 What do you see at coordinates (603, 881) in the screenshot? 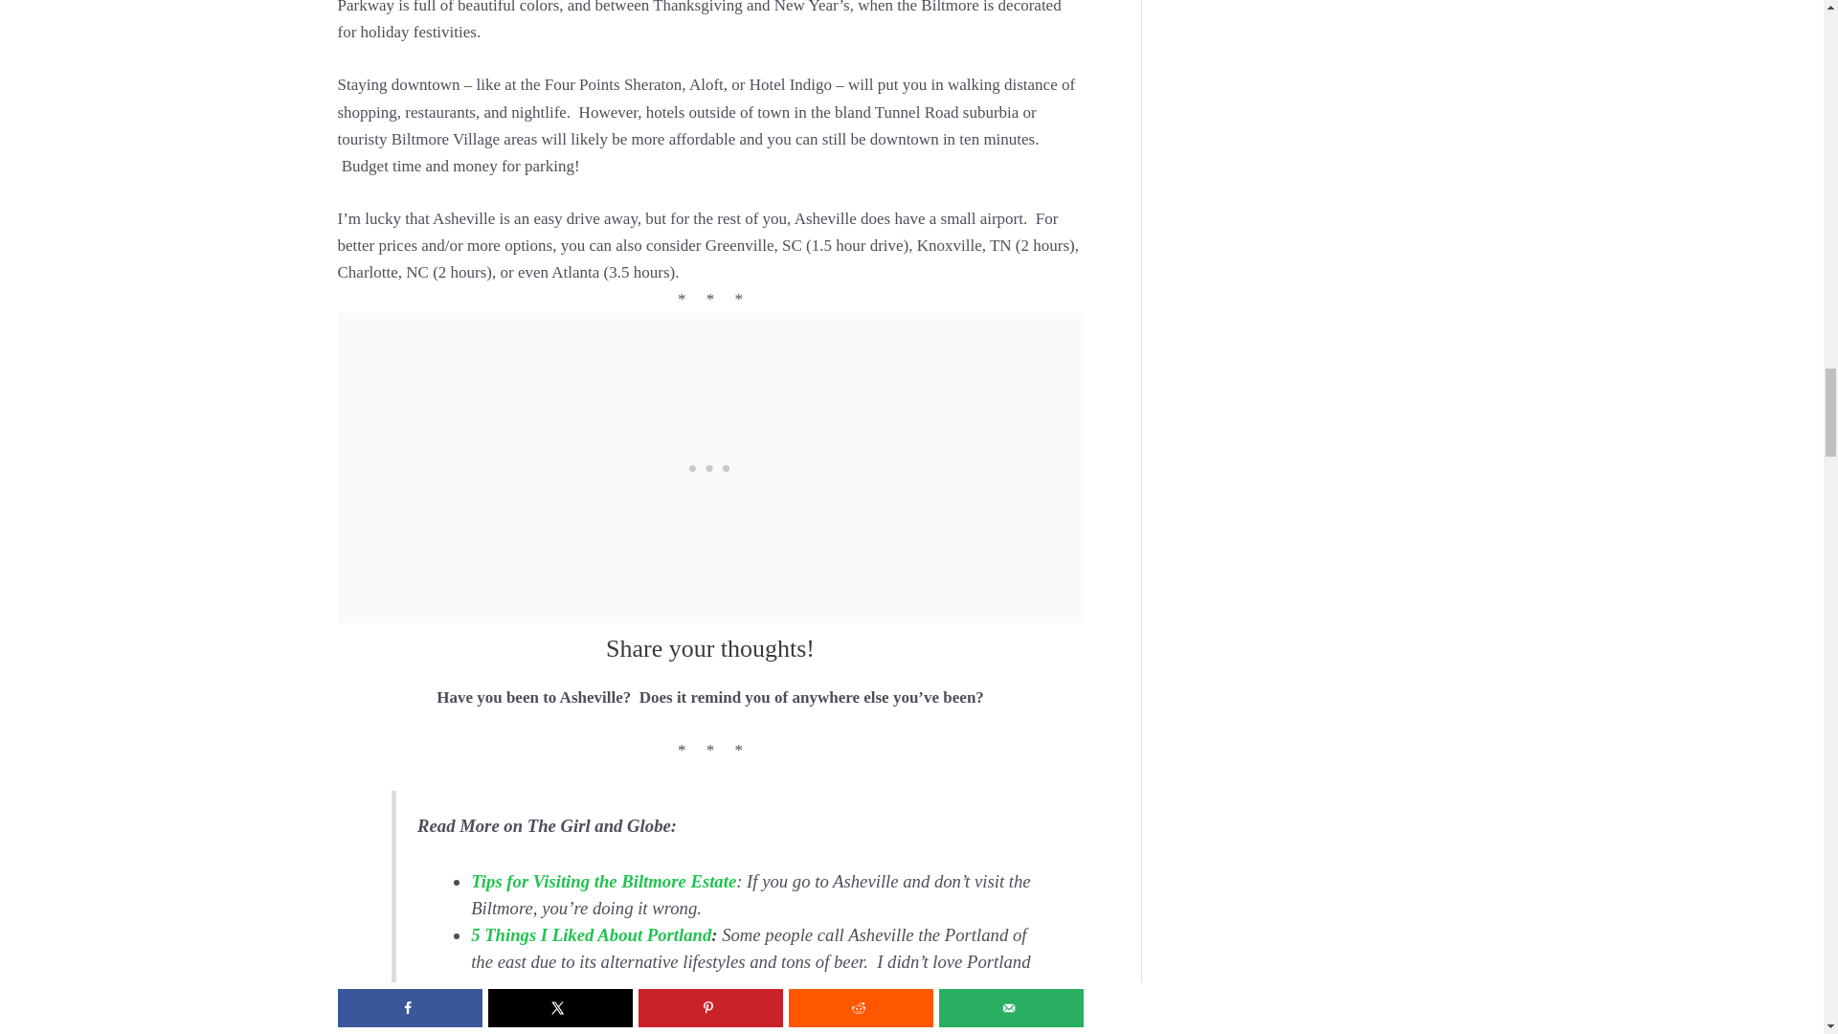
I see `Tips for Visiting the Biltmore Estate` at bounding box center [603, 881].